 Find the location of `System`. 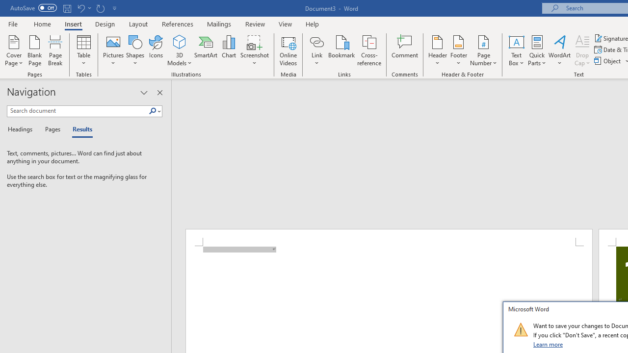

System is located at coordinates (5, 5).